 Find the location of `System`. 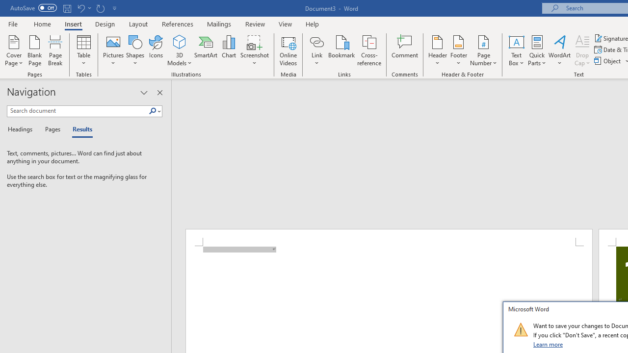

System is located at coordinates (5, 5).